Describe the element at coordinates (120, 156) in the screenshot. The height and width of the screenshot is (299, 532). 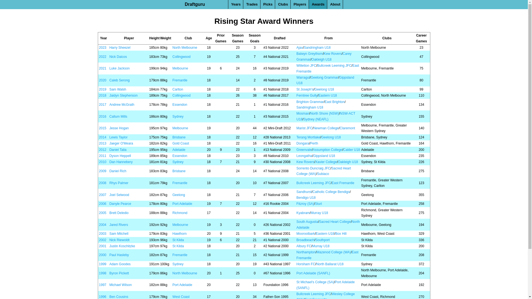
I see `Dyson Heppell` at that location.